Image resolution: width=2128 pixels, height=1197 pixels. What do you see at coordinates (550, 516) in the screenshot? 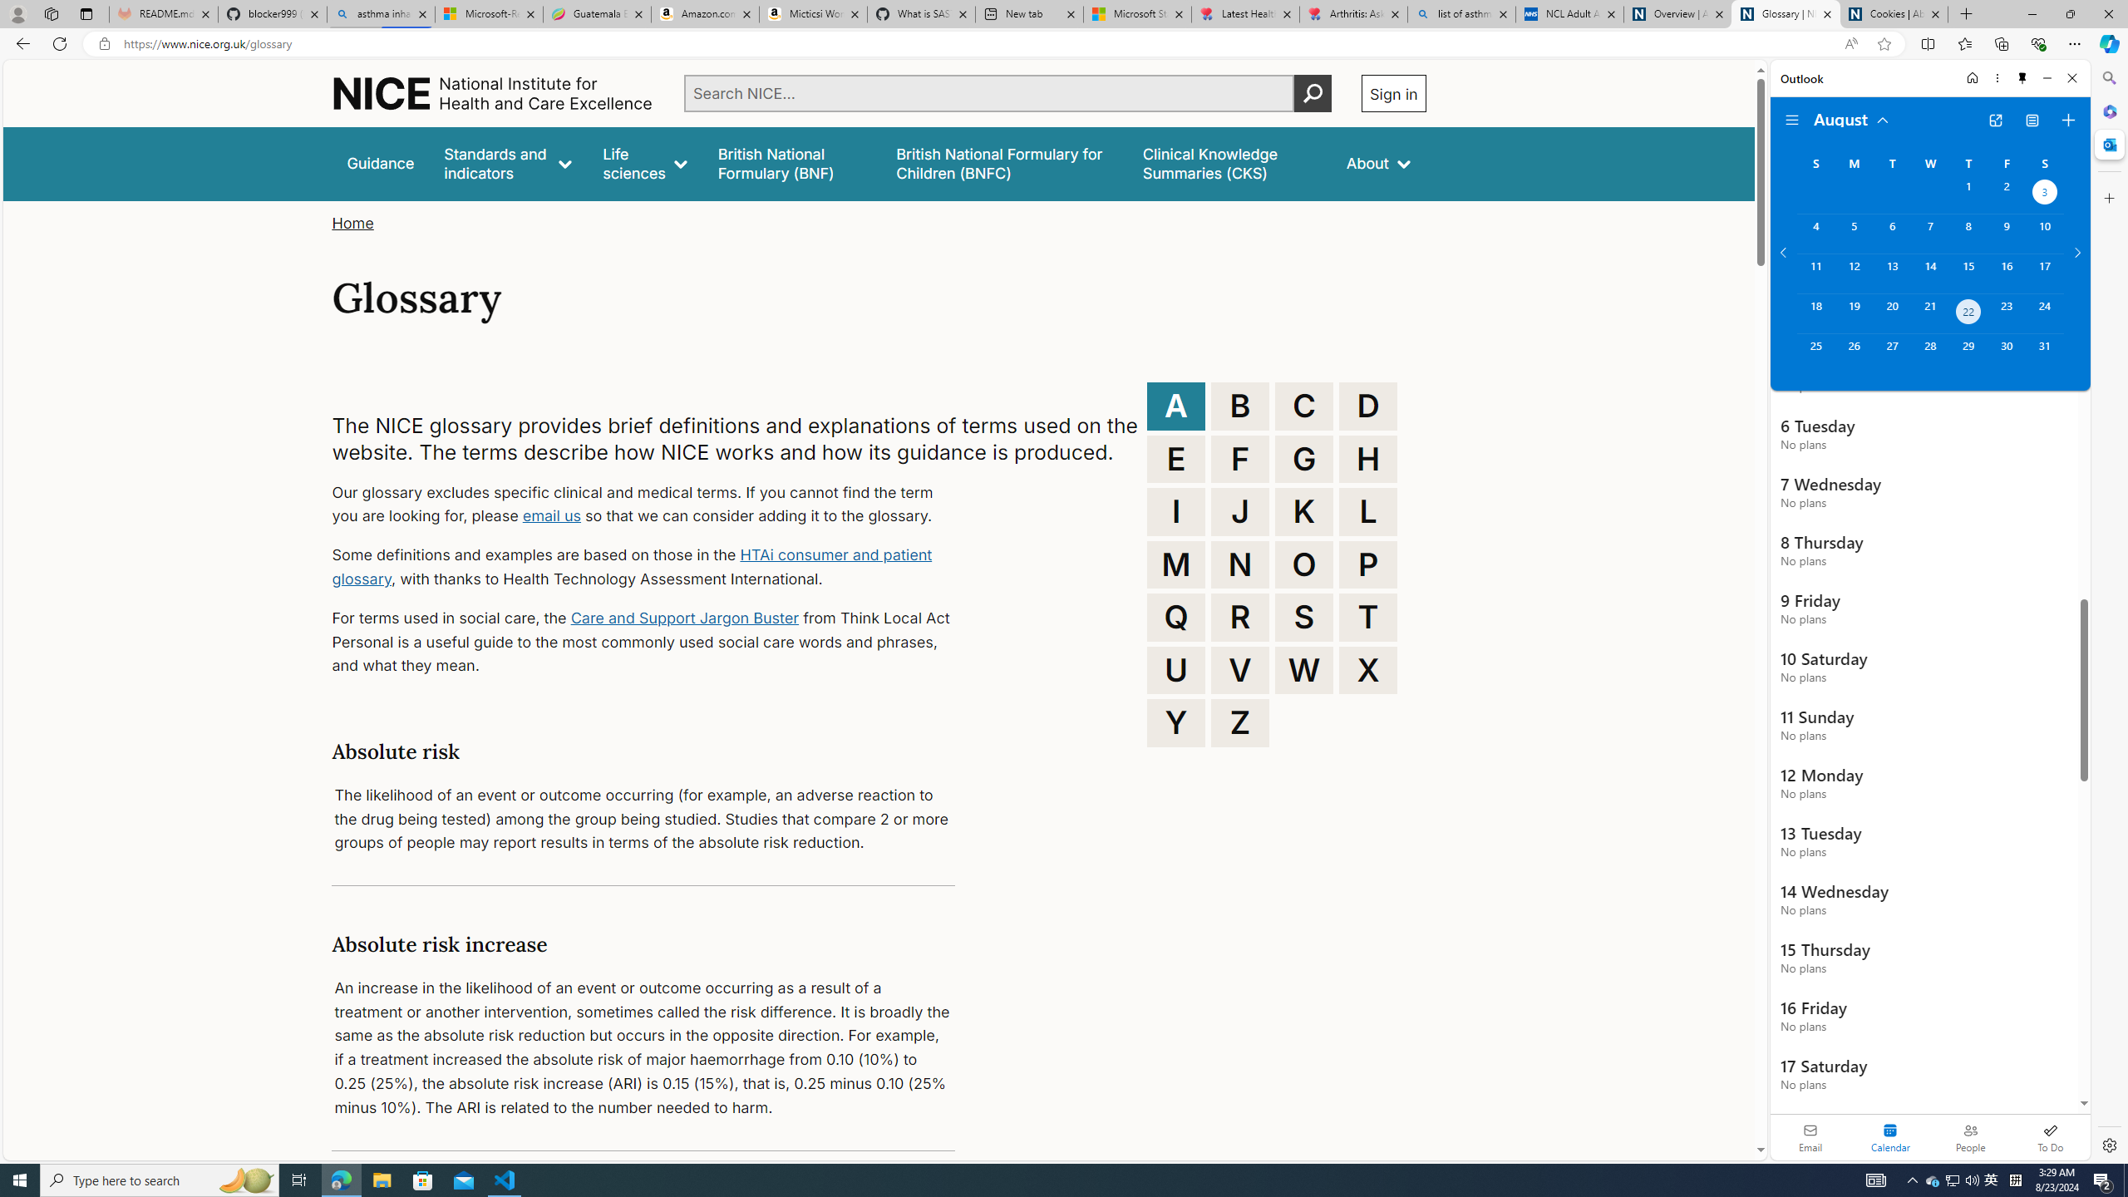
I see `email us` at bounding box center [550, 516].